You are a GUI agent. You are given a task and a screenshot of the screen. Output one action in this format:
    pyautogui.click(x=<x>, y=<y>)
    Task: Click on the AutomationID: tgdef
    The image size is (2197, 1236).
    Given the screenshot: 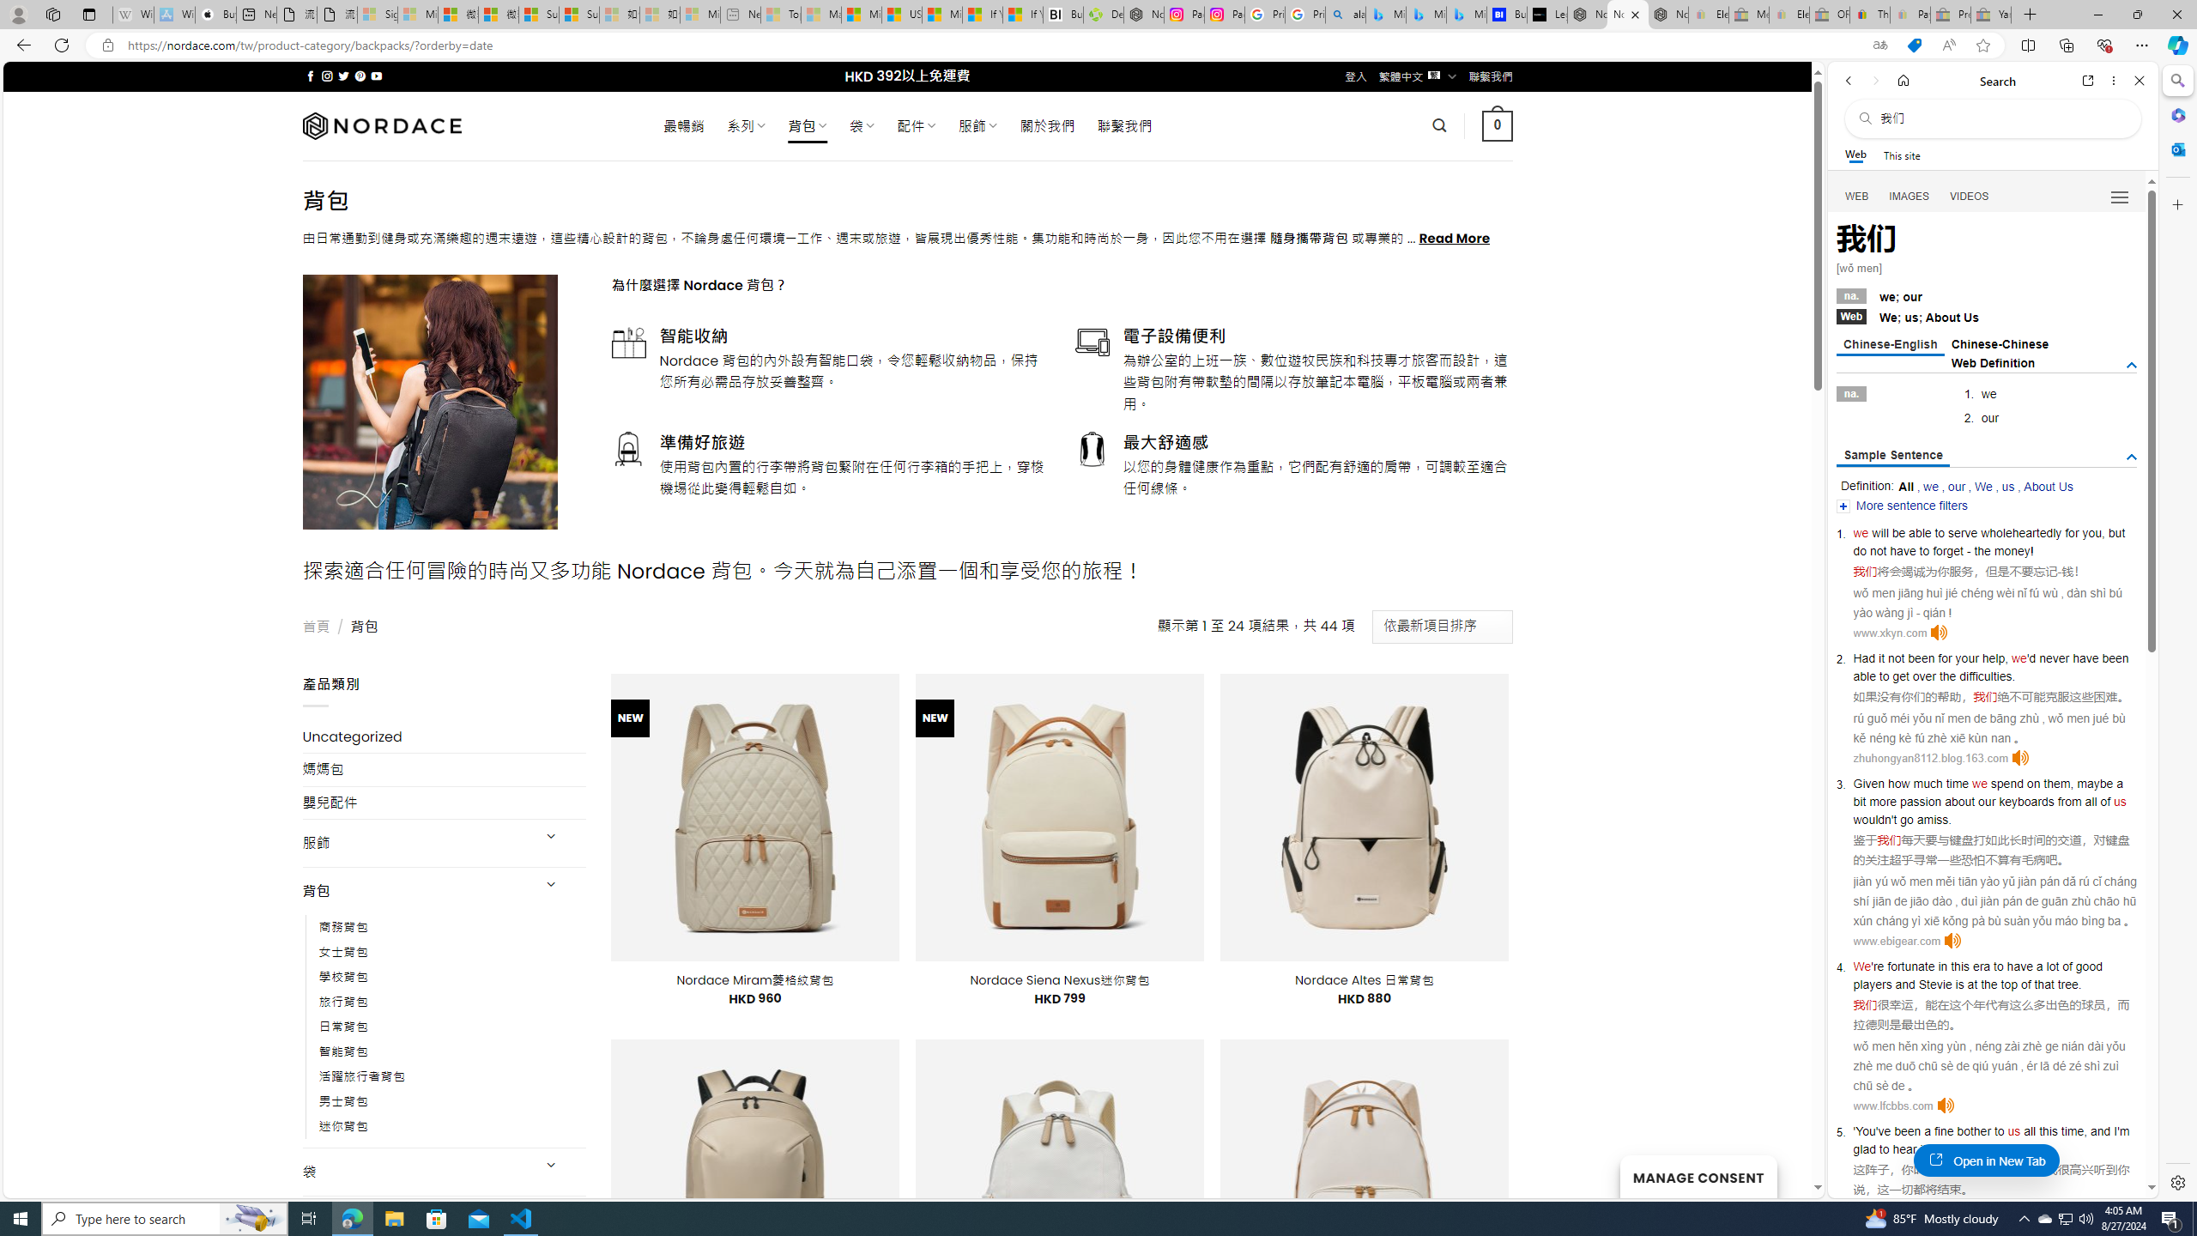 What is the action you would take?
    pyautogui.click(x=2132, y=366)
    